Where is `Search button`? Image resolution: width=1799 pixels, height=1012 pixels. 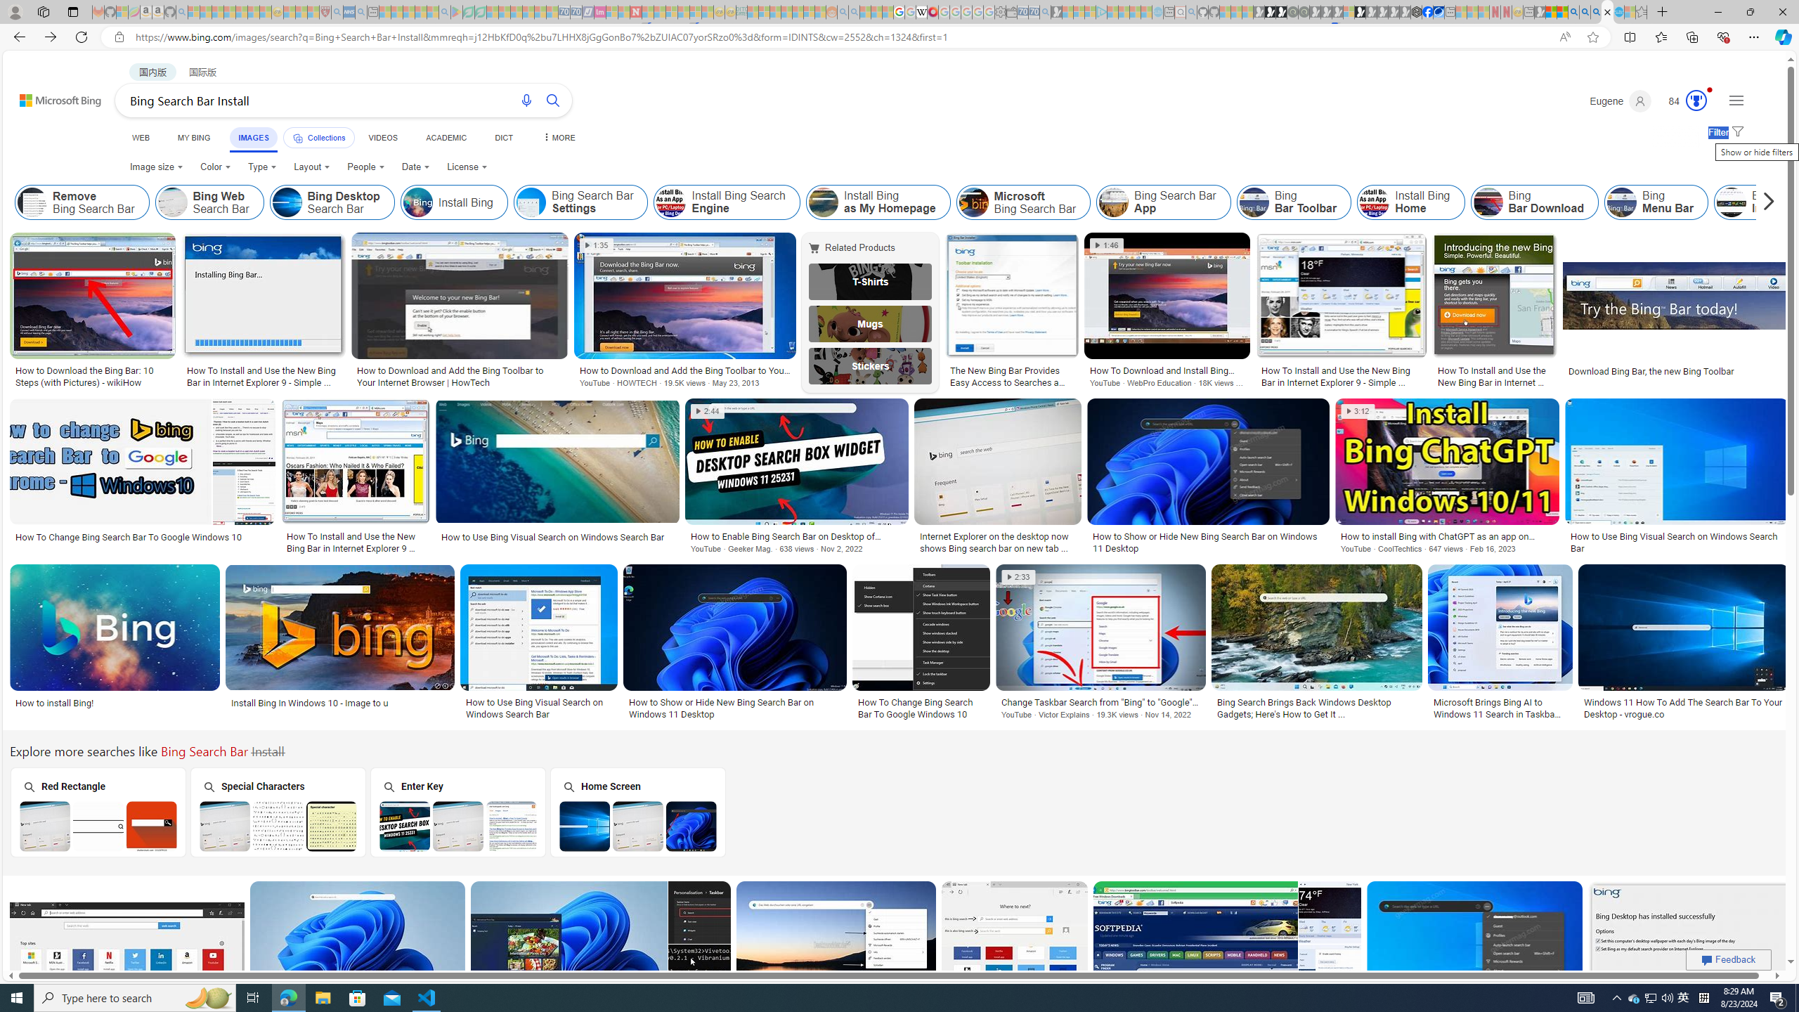
Search button is located at coordinates (553, 100).